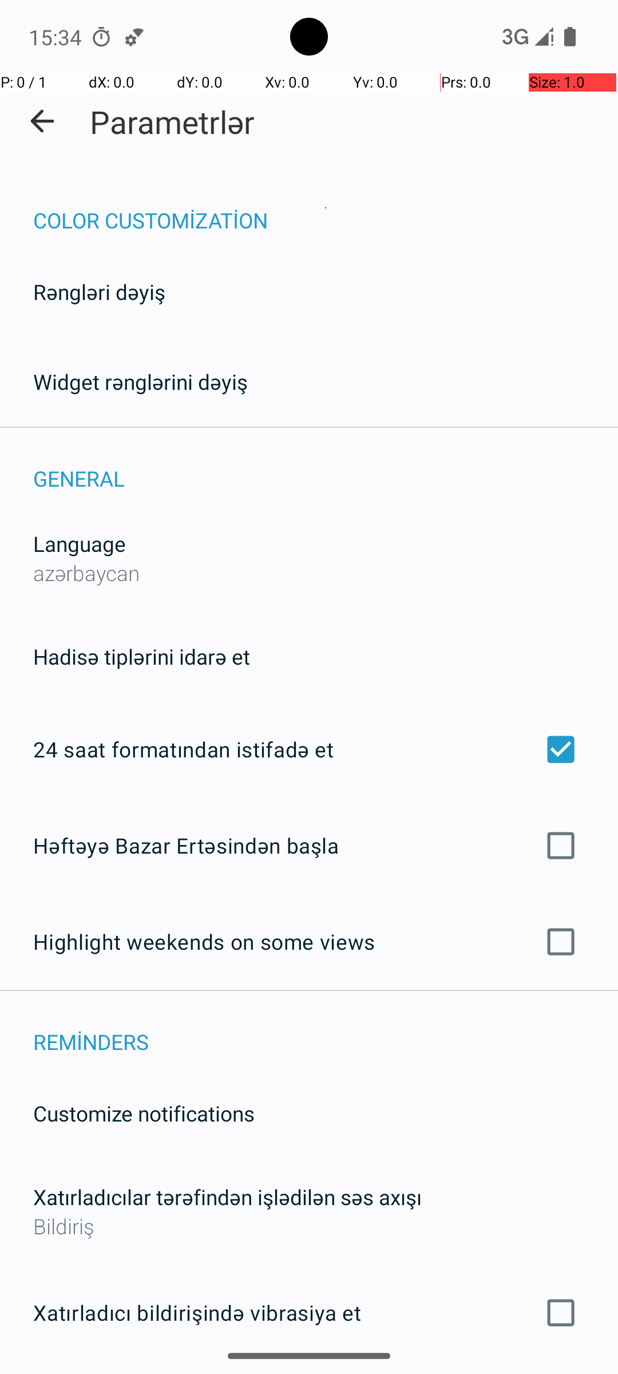 This screenshot has width=618, height=1374. I want to click on azərbaycan, so click(87, 572).